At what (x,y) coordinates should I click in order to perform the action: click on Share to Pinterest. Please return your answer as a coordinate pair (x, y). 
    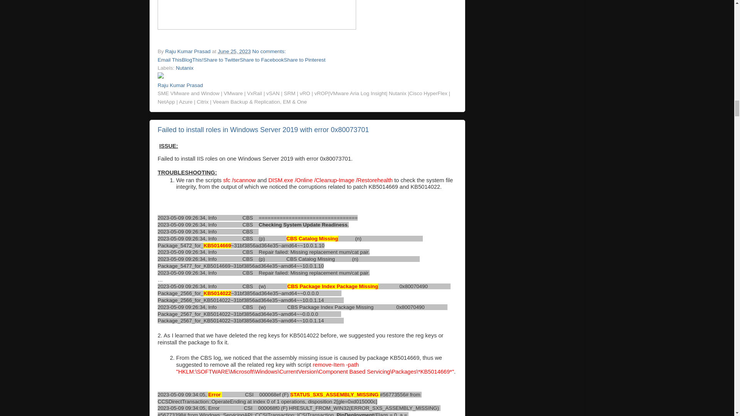
    Looking at the image, I should click on (304, 60).